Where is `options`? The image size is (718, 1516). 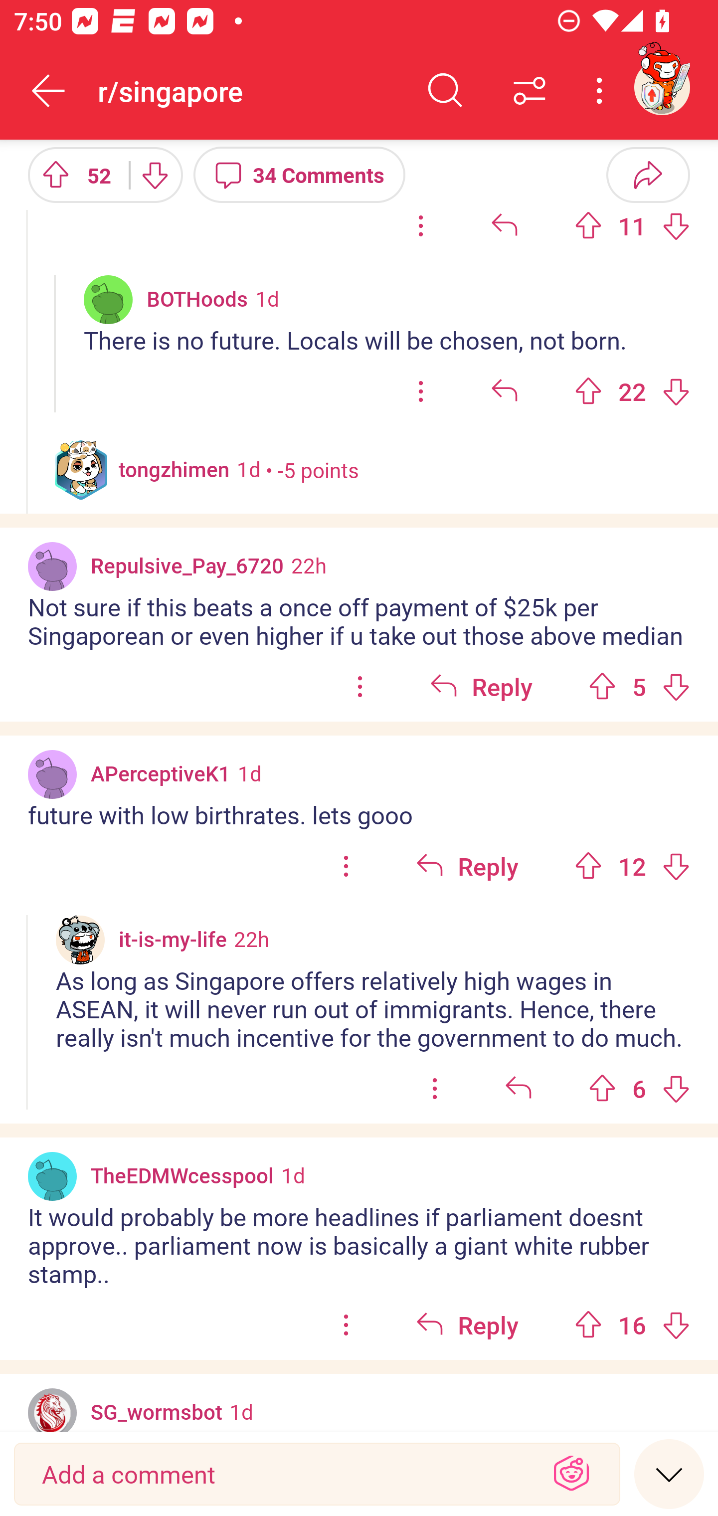
options is located at coordinates (421, 391).